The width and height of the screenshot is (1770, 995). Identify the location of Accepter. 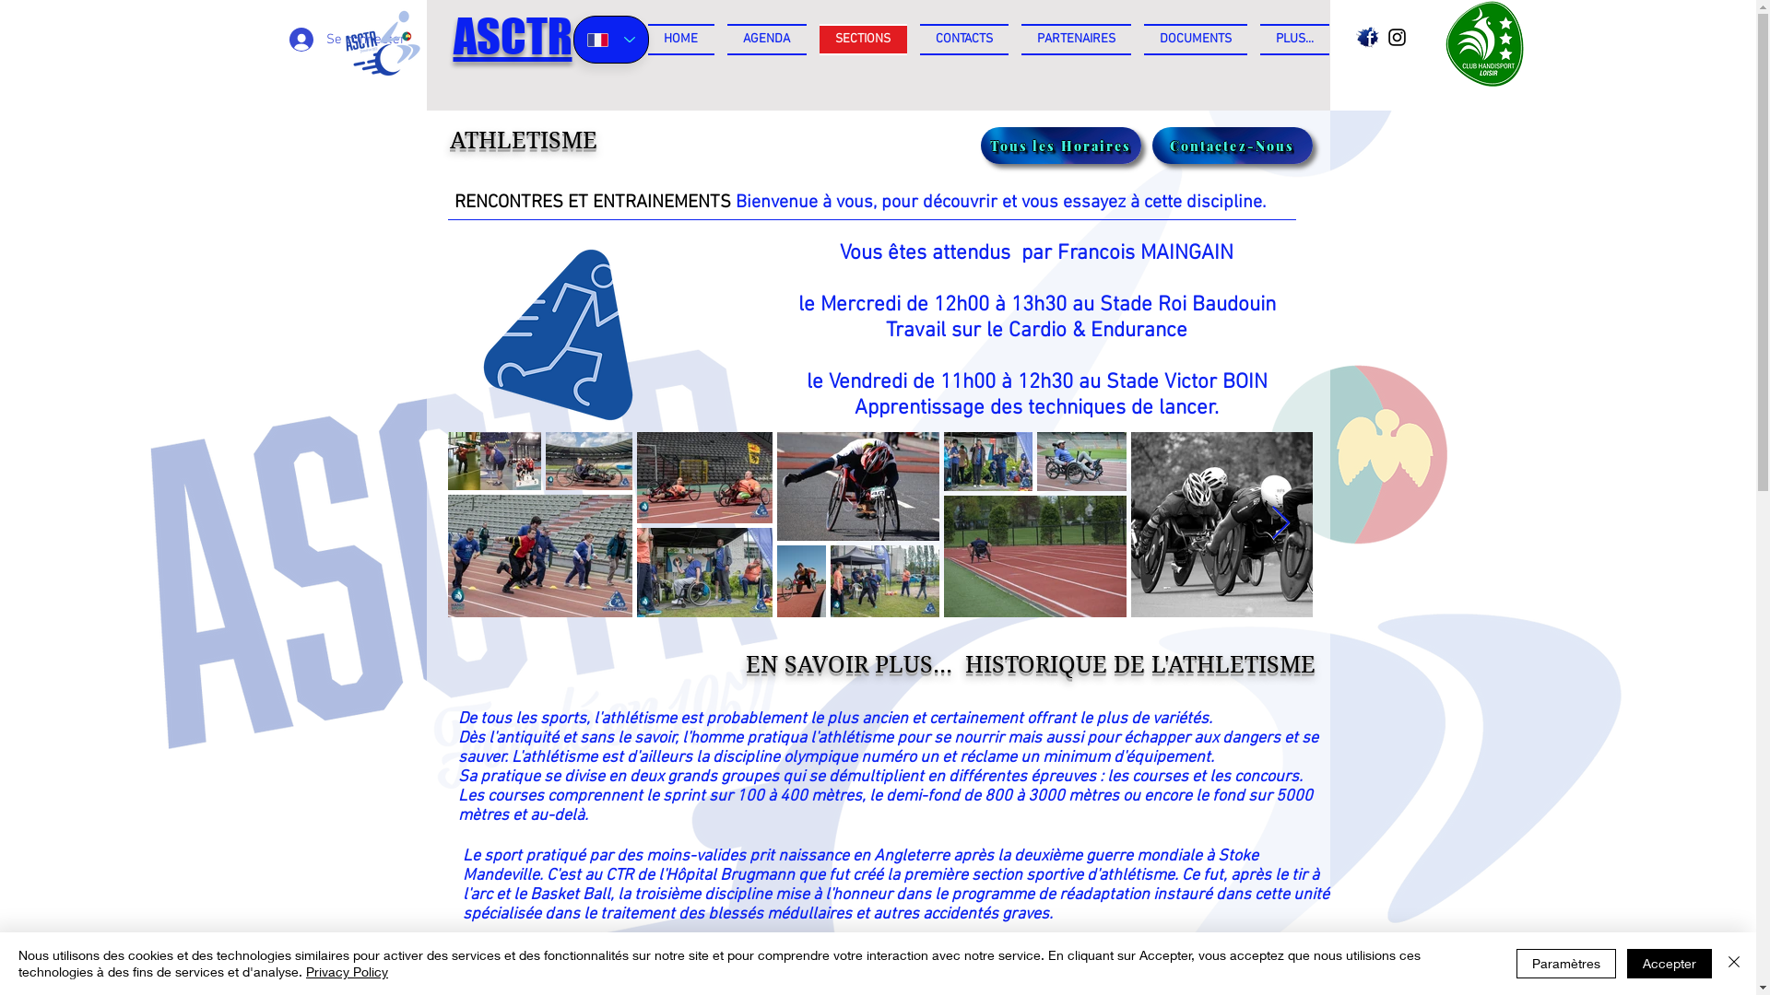
(1670, 964).